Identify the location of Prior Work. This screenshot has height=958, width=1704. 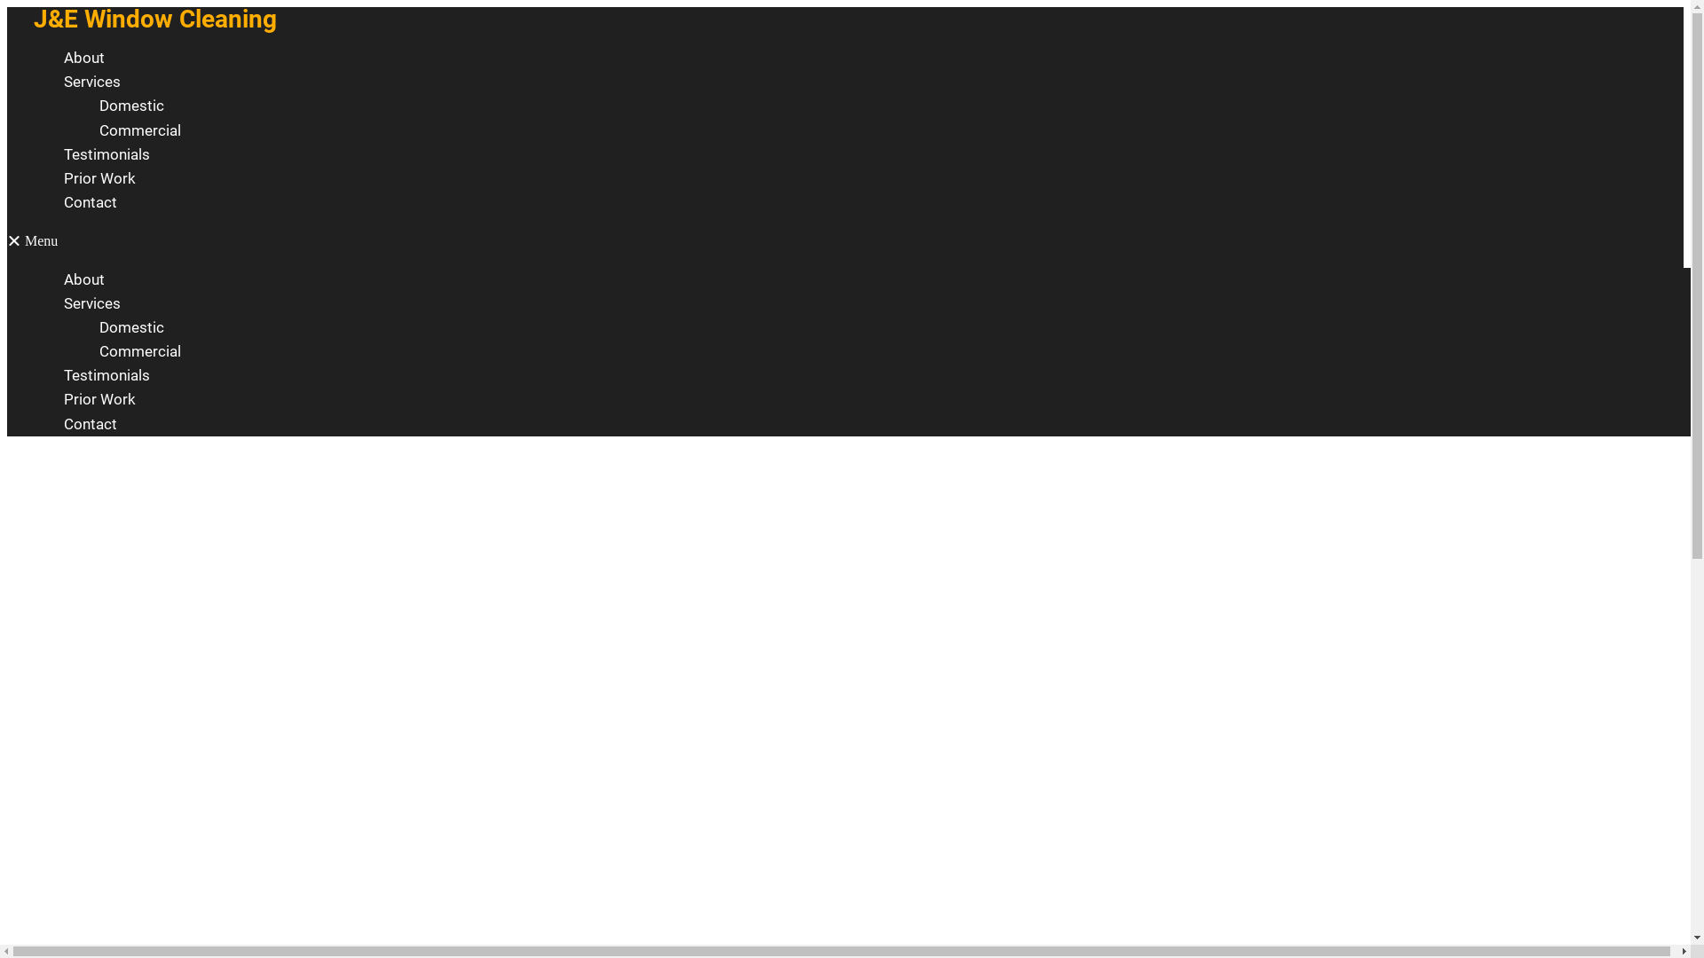
(99, 177).